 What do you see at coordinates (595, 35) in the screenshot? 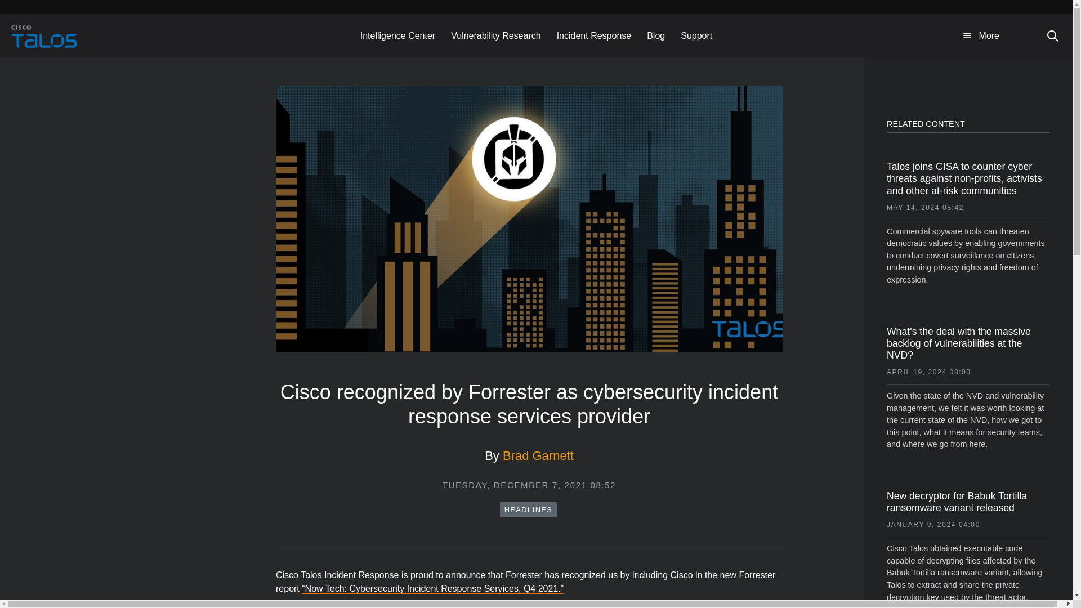
I see `Incident Response` at bounding box center [595, 35].